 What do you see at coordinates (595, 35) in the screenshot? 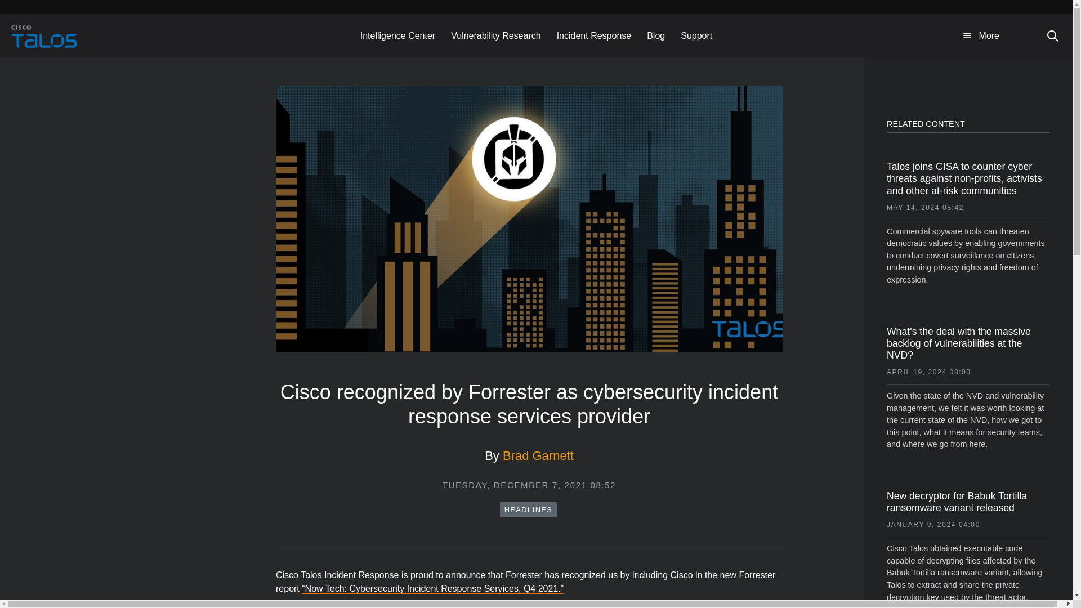
I see `Incident Response` at bounding box center [595, 35].